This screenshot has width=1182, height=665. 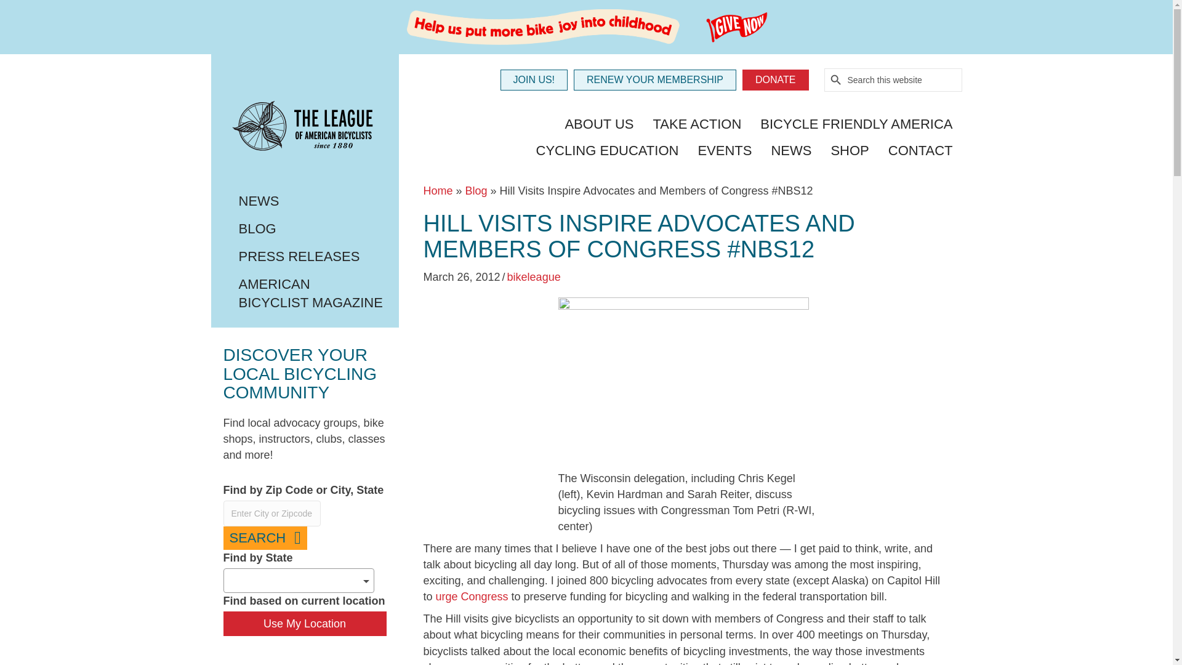 I want to click on The League of American Bicyclists, so click(x=304, y=128).